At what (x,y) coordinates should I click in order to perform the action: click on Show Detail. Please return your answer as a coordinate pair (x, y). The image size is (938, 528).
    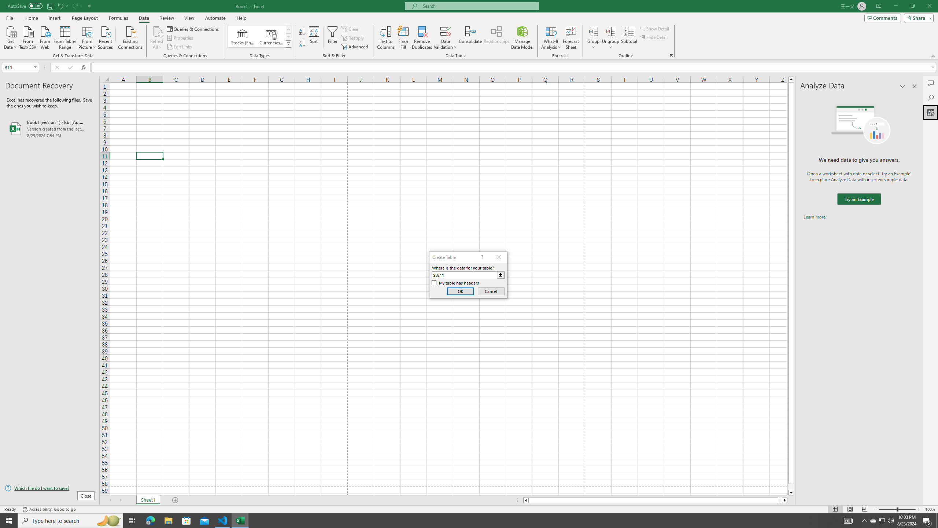
    Looking at the image, I should click on (654, 29).